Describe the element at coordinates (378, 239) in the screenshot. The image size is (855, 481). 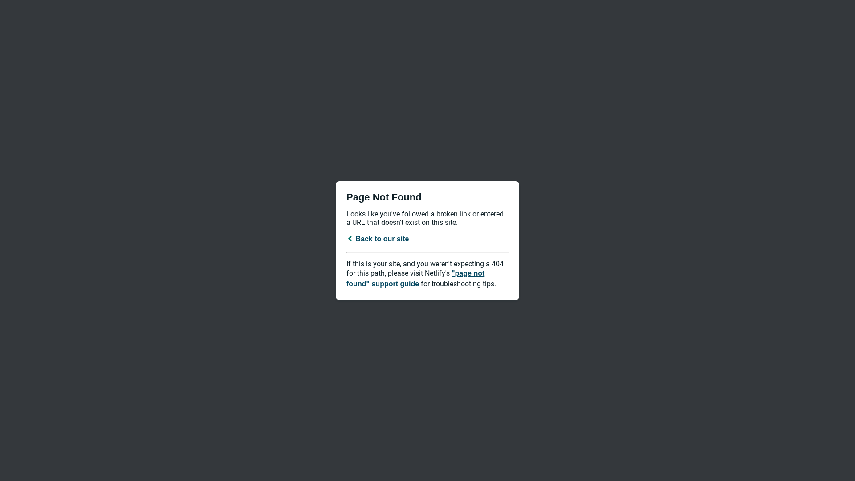
I see `Back to our site` at that location.